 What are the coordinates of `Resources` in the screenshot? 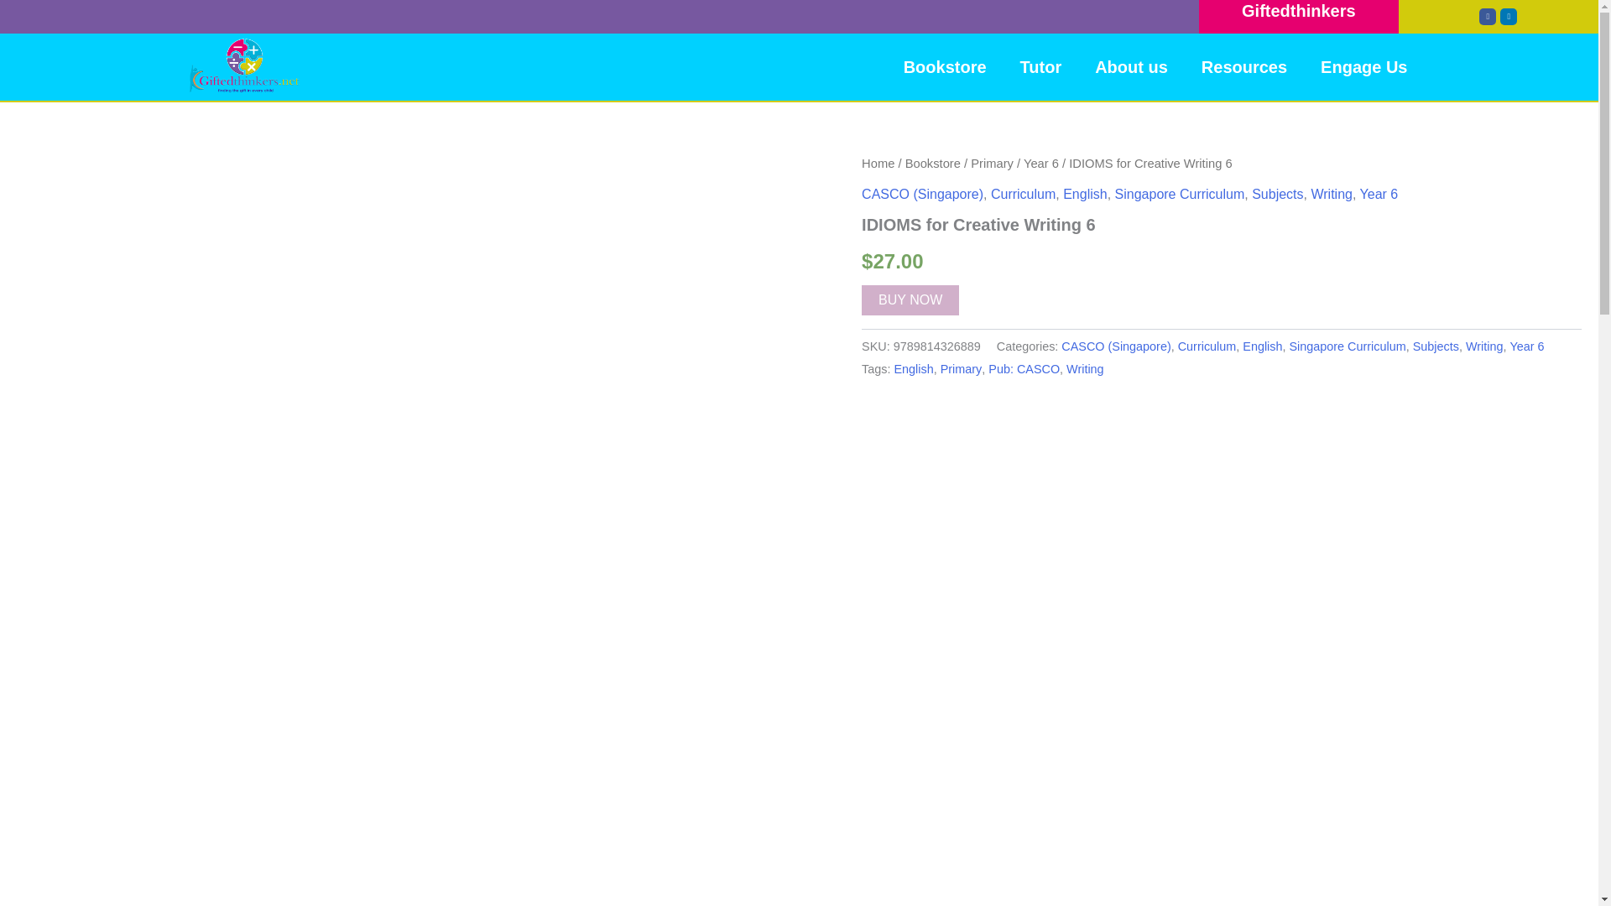 It's located at (1243, 67).